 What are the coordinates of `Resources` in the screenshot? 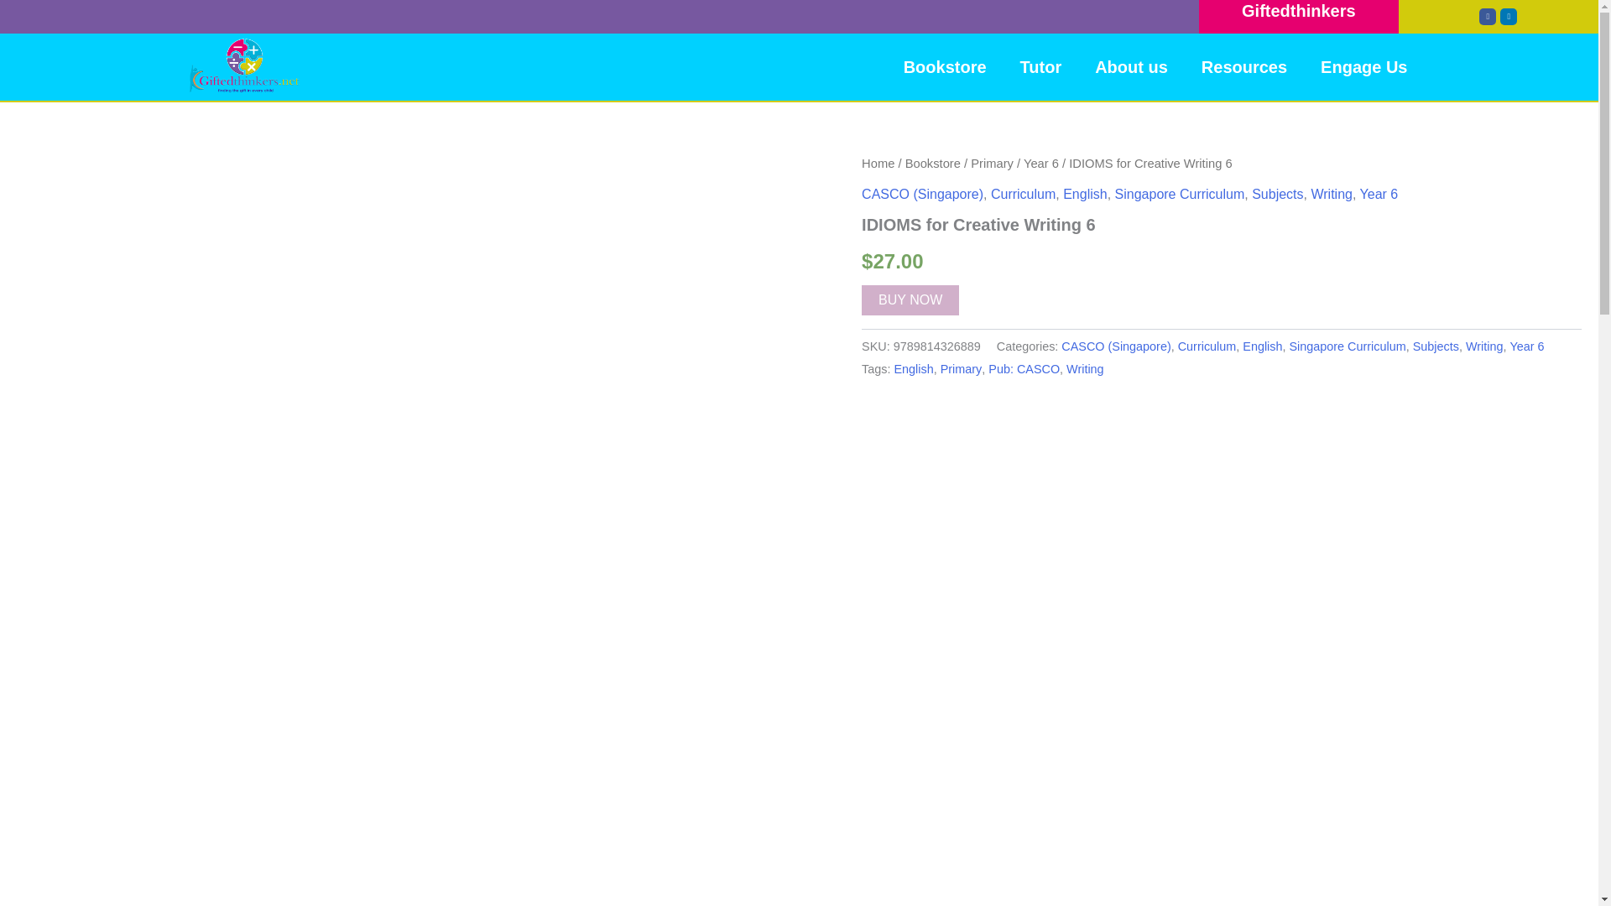 It's located at (1243, 67).